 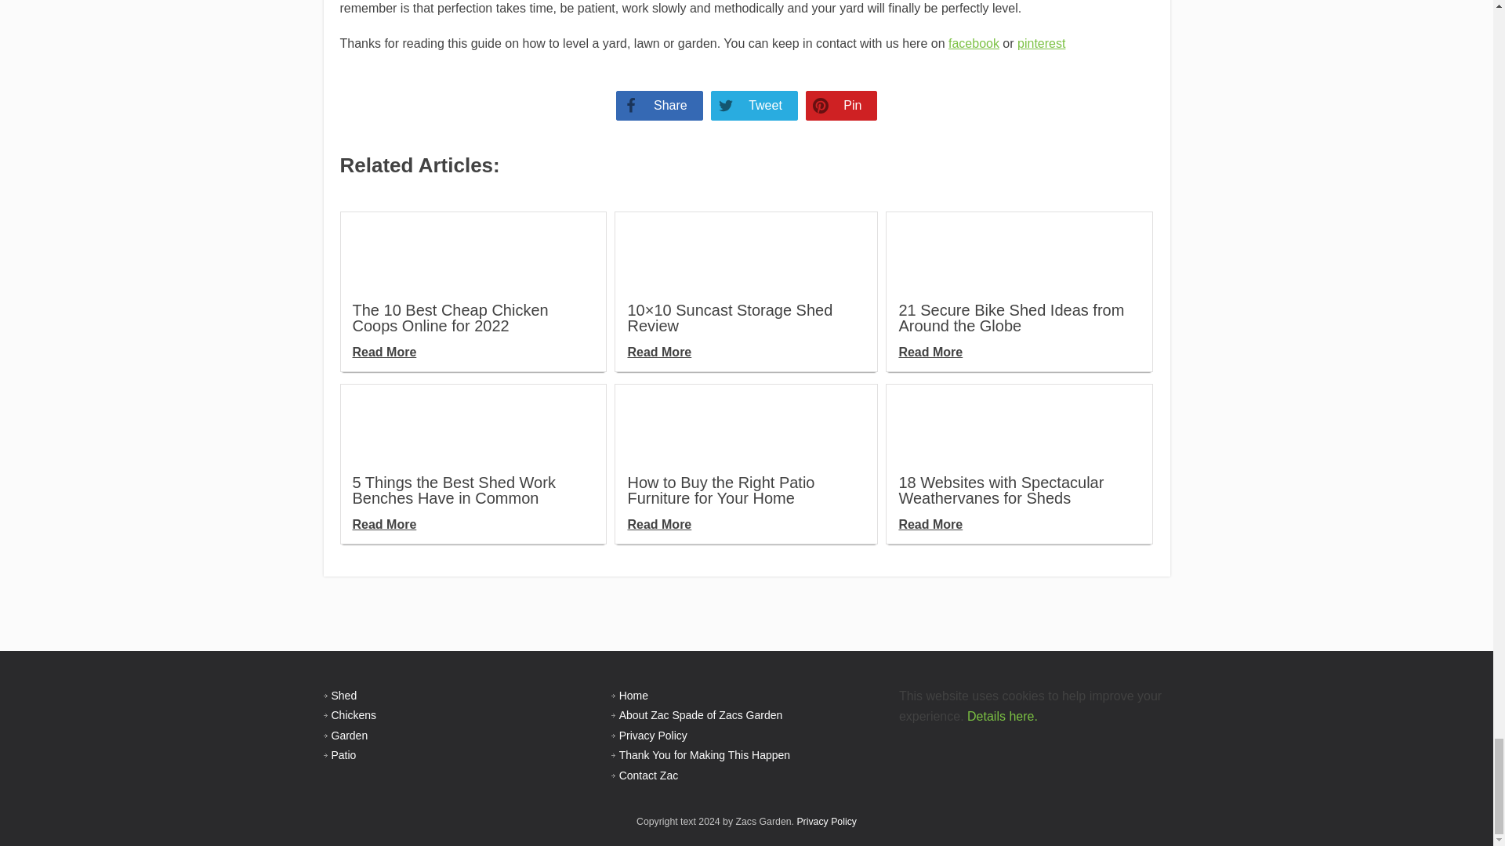 I want to click on pinterest, so click(x=1041, y=43).